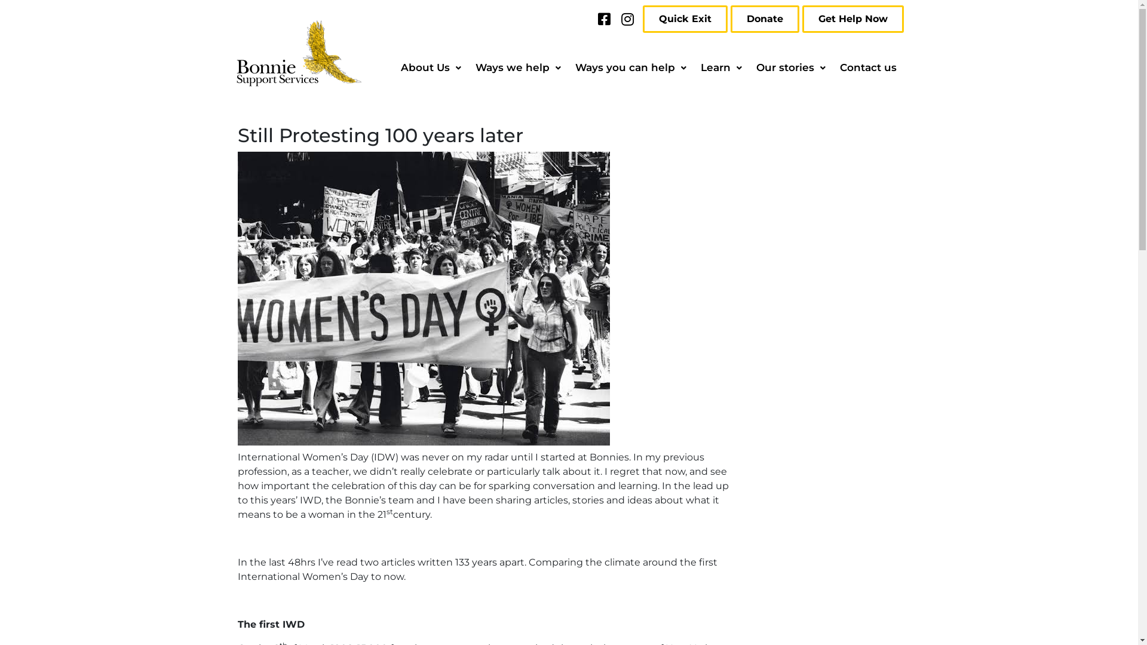 This screenshot has height=645, width=1147. Describe the element at coordinates (765, 19) in the screenshot. I see `Donate` at that location.